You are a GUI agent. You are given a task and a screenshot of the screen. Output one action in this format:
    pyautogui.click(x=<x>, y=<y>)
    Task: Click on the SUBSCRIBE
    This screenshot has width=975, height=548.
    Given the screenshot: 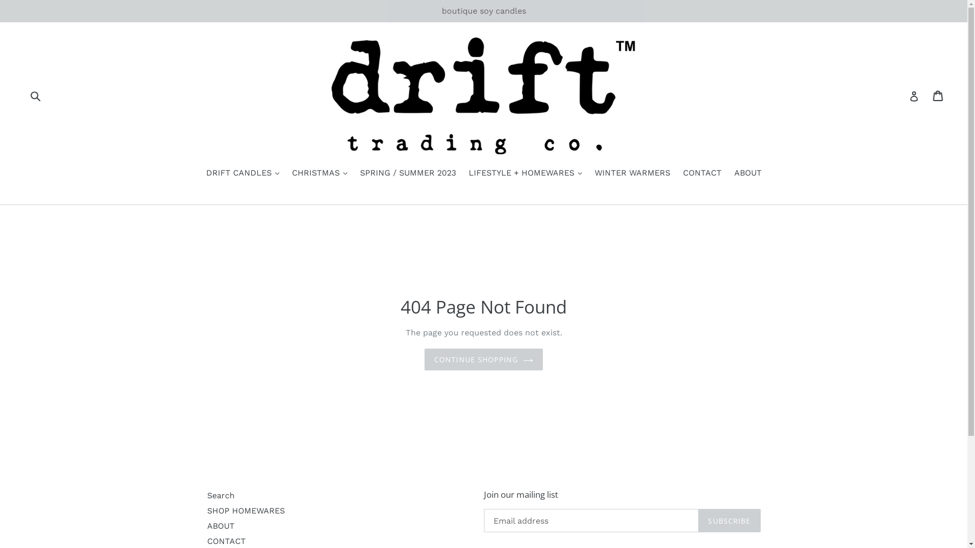 What is the action you would take?
    pyautogui.click(x=729, y=521)
    